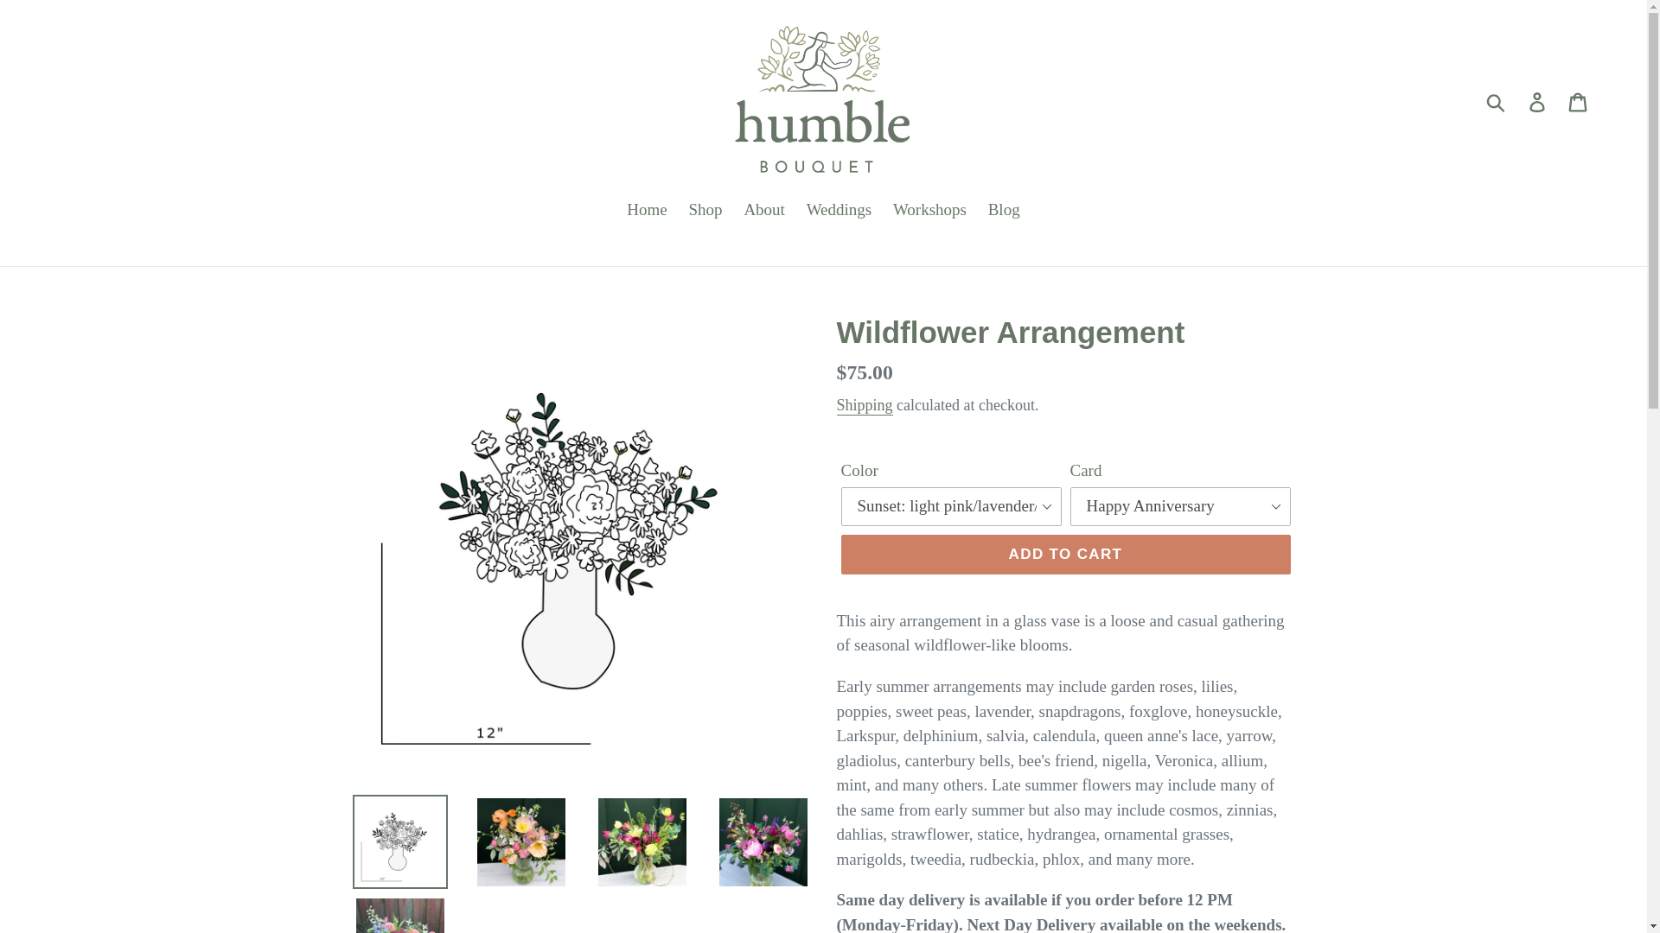  What do you see at coordinates (1538, 100) in the screenshot?
I see `Log in` at bounding box center [1538, 100].